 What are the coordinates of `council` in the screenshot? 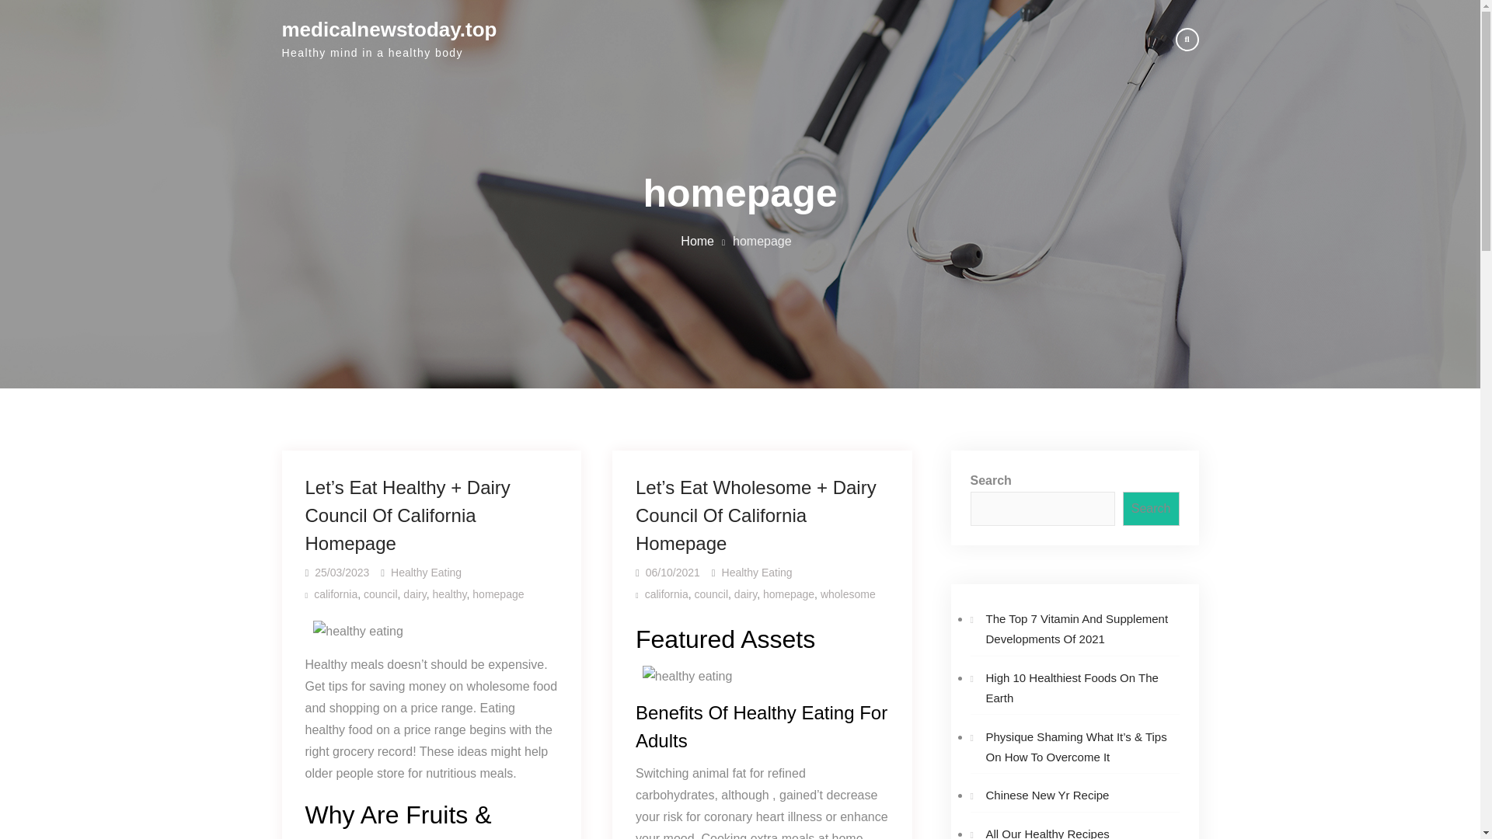 It's located at (710, 594).